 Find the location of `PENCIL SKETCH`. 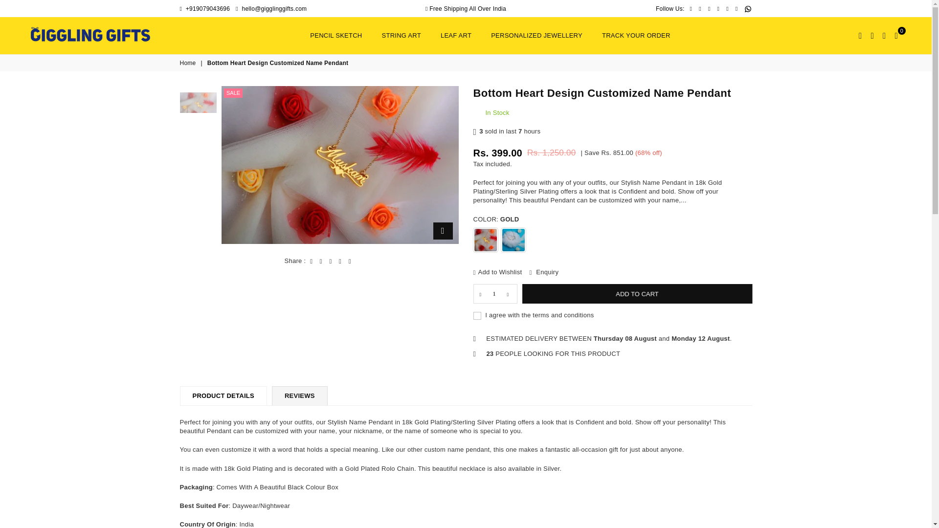

PENCIL SKETCH is located at coordinates (335, 35).